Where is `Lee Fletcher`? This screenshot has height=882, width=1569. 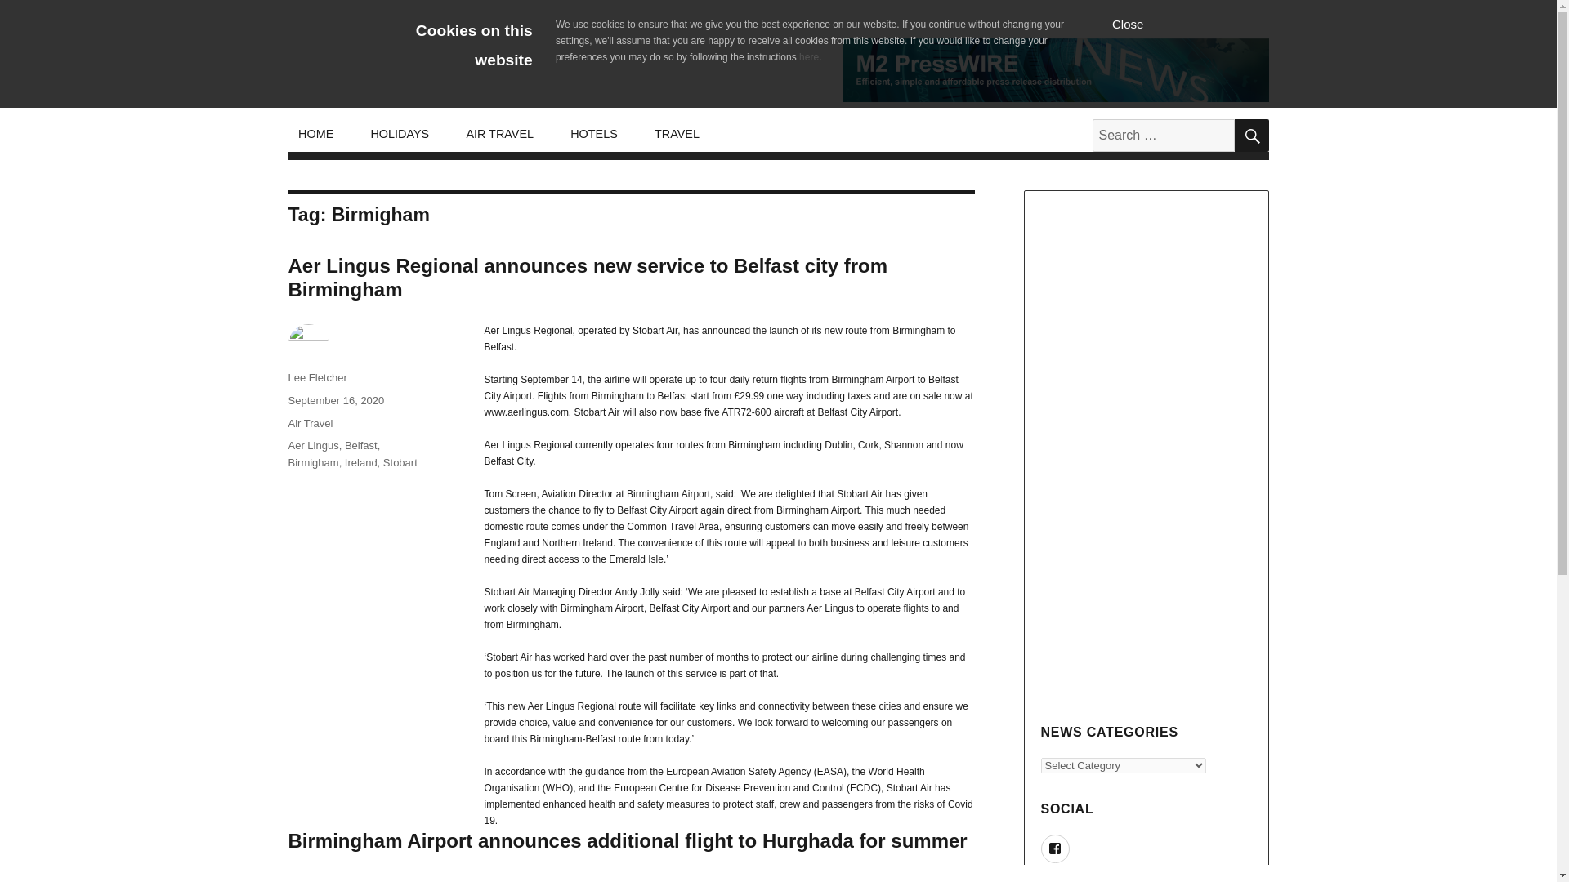 Lee Fletcher is located at coordinates (317, 377).